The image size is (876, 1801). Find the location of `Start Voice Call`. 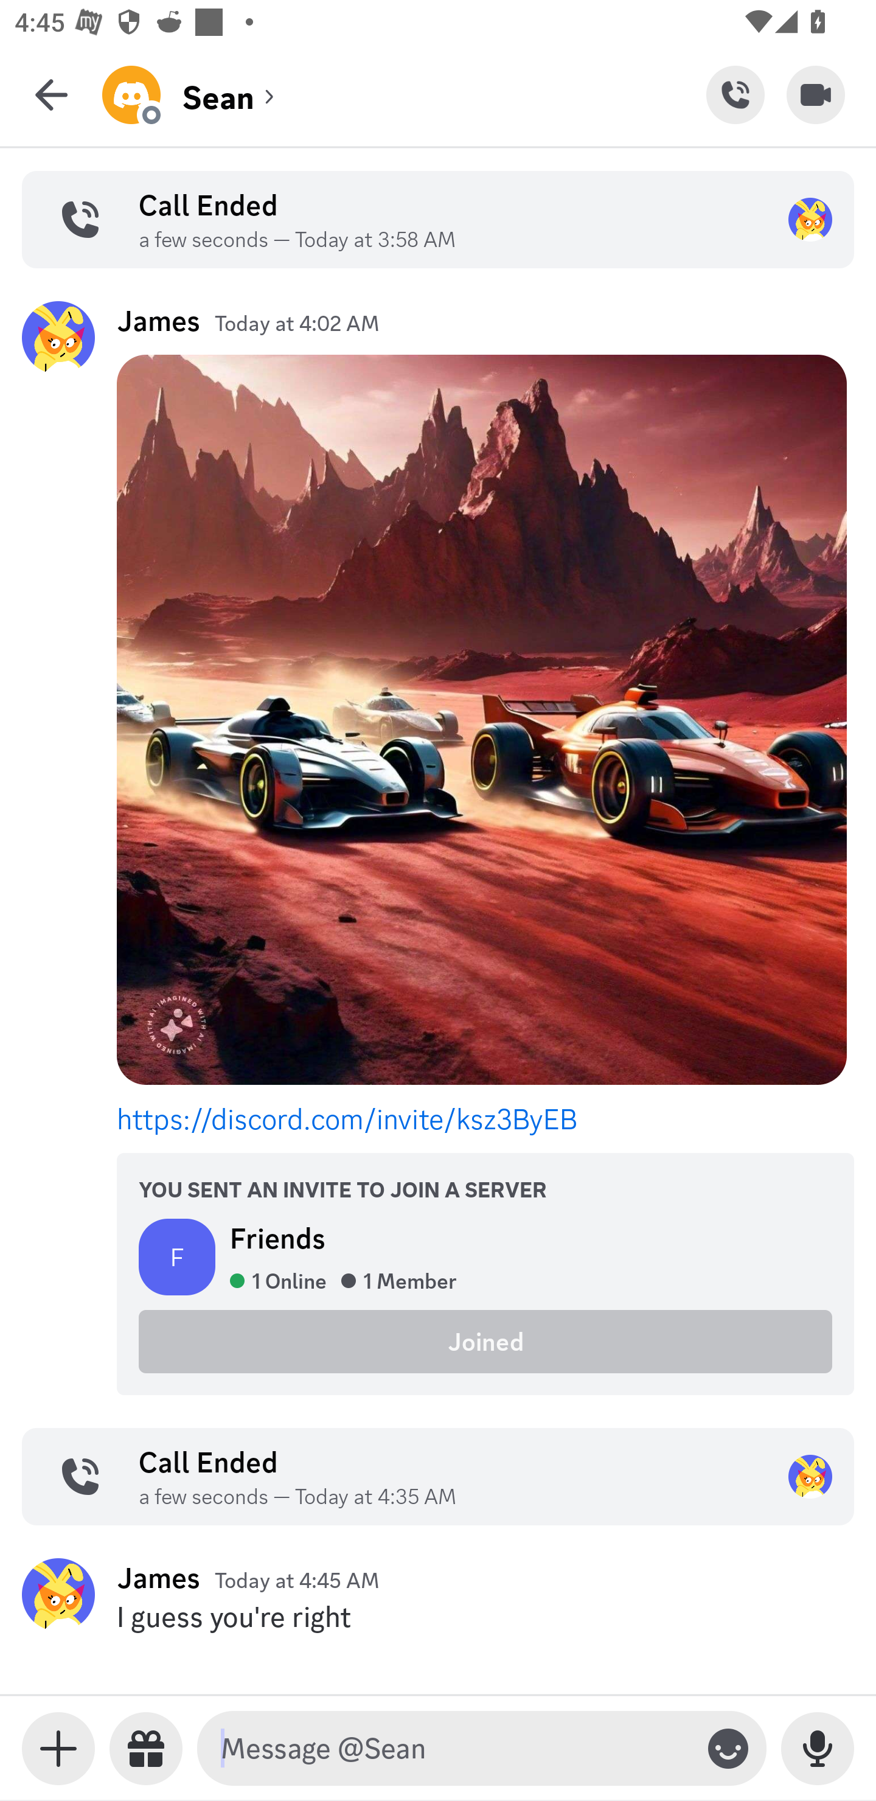

Start Voice Call is located at coordinates (735, 94).